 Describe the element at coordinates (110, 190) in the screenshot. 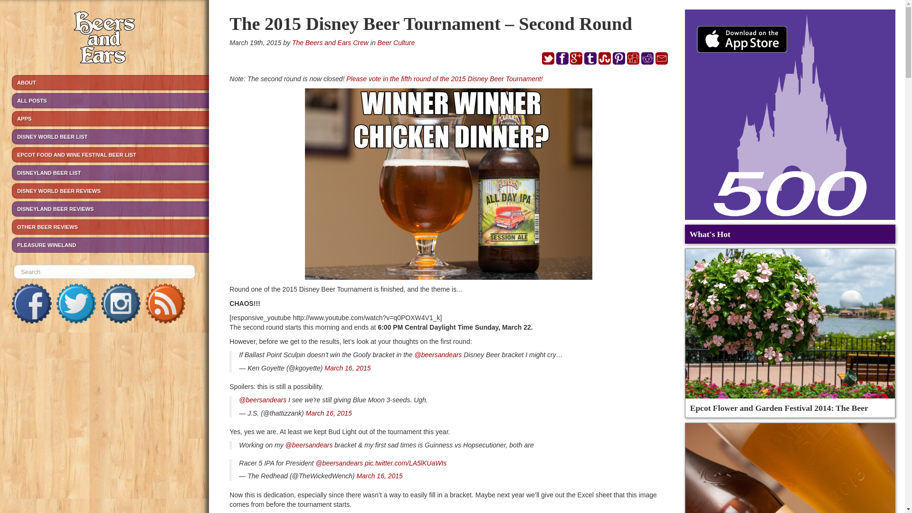

I see `Disney World Beer Reviews` at that location.